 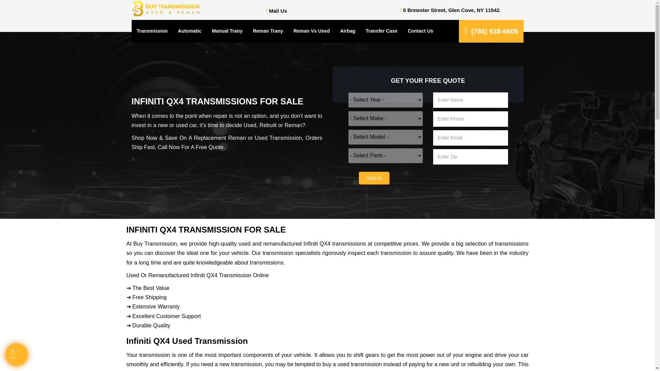 I want to click on Buy Transmission, so click(x=166, y=9).